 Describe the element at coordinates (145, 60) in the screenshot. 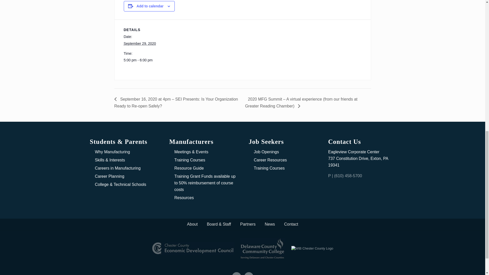

I see `2020-09-29` at that location.